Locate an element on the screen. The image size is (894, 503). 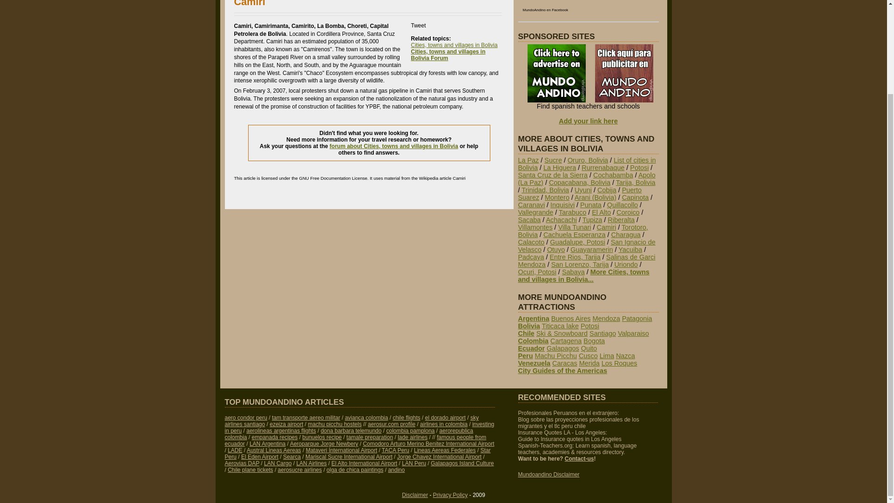
Airlines of Chile is located at coordinates (351, 421).